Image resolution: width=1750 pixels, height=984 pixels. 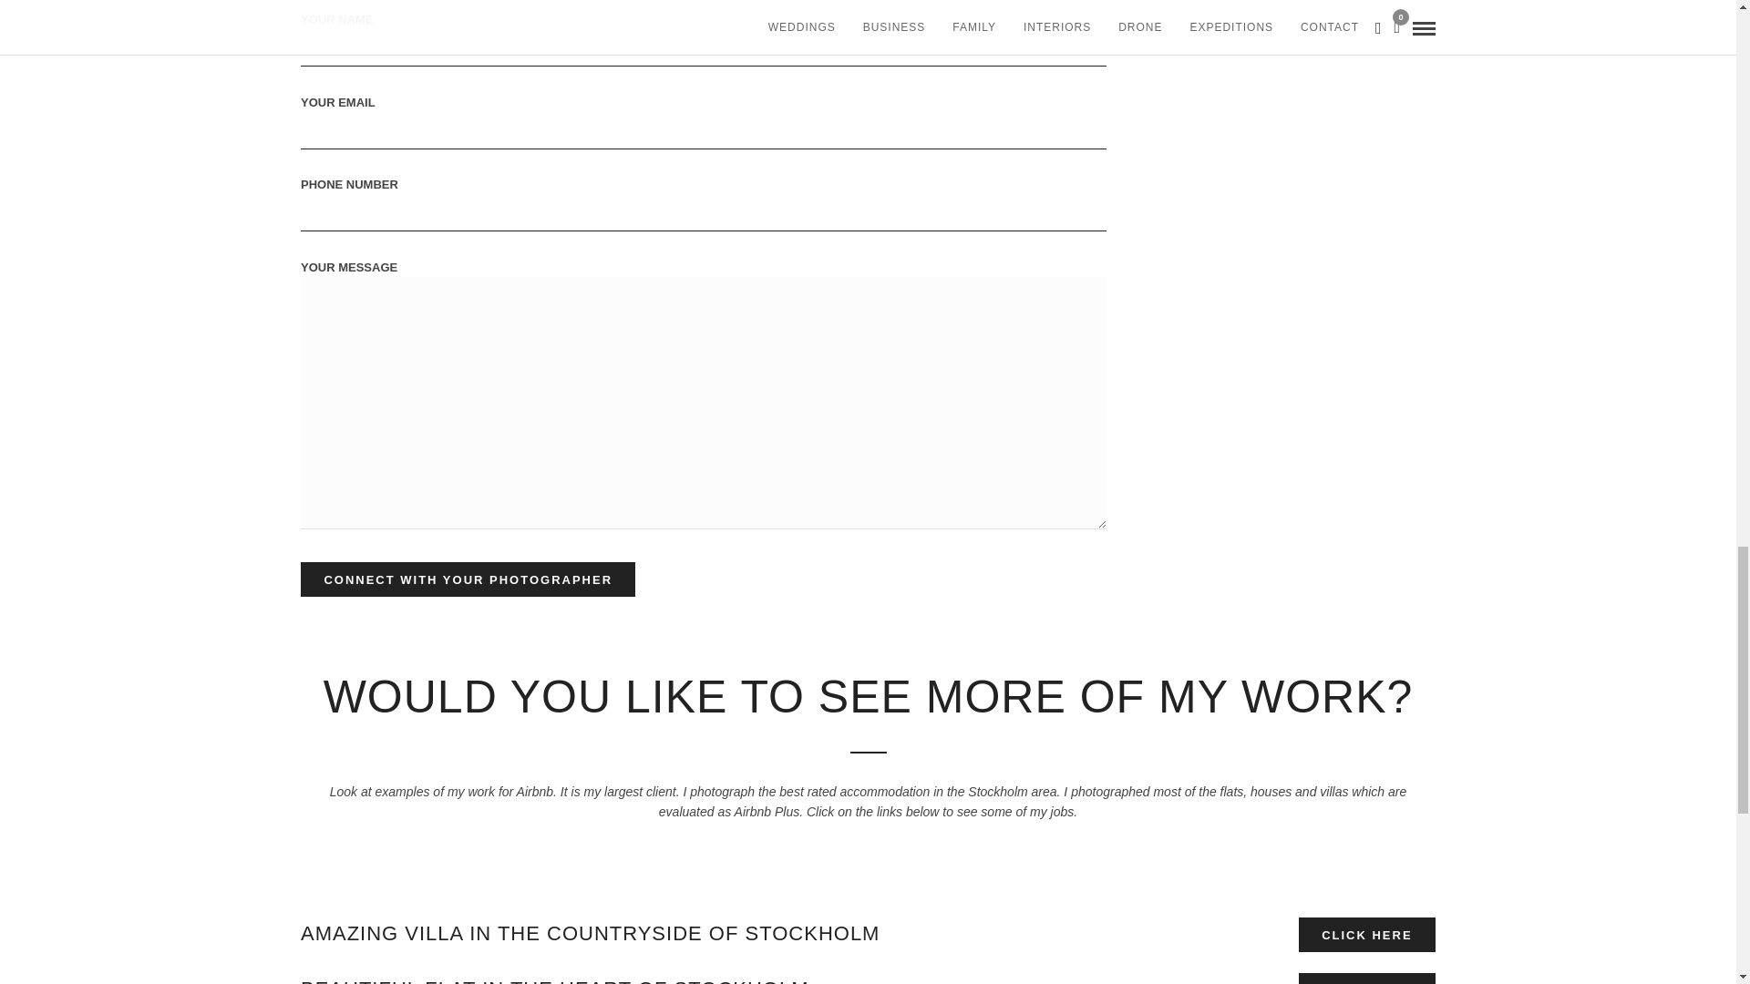 What do you see at coordinates (468, 579) in the screenshot?
I see `Connect with your Photographer` at bounding box center [468, 579].